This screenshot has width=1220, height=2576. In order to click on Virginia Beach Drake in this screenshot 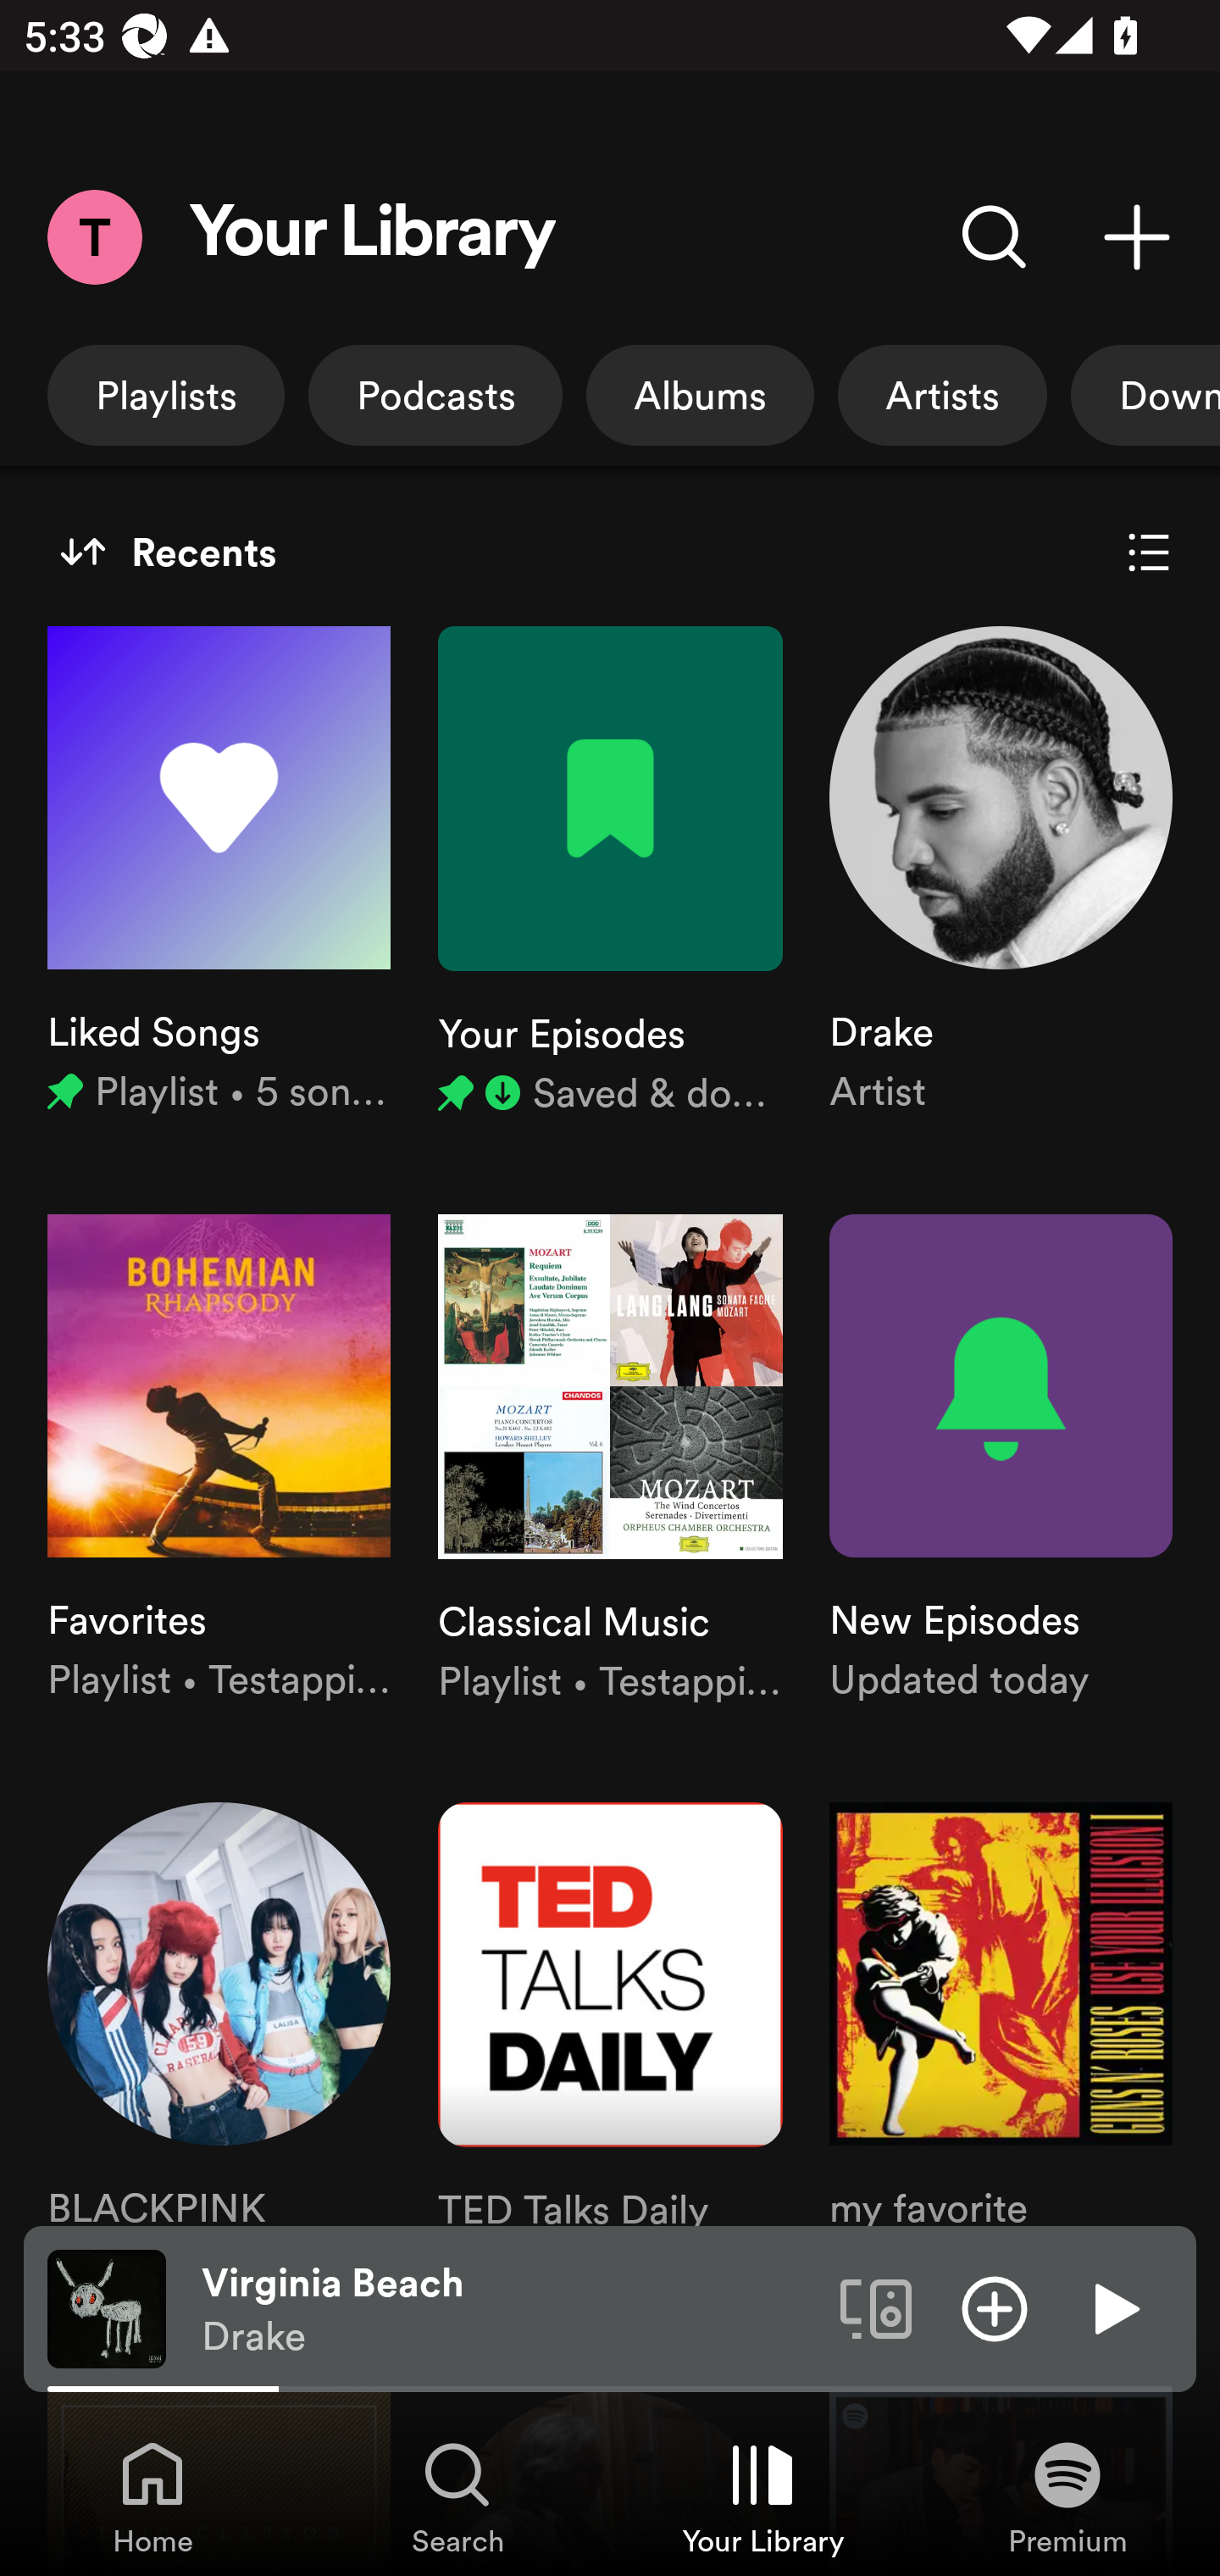, I will do `click(508, 2309)`.